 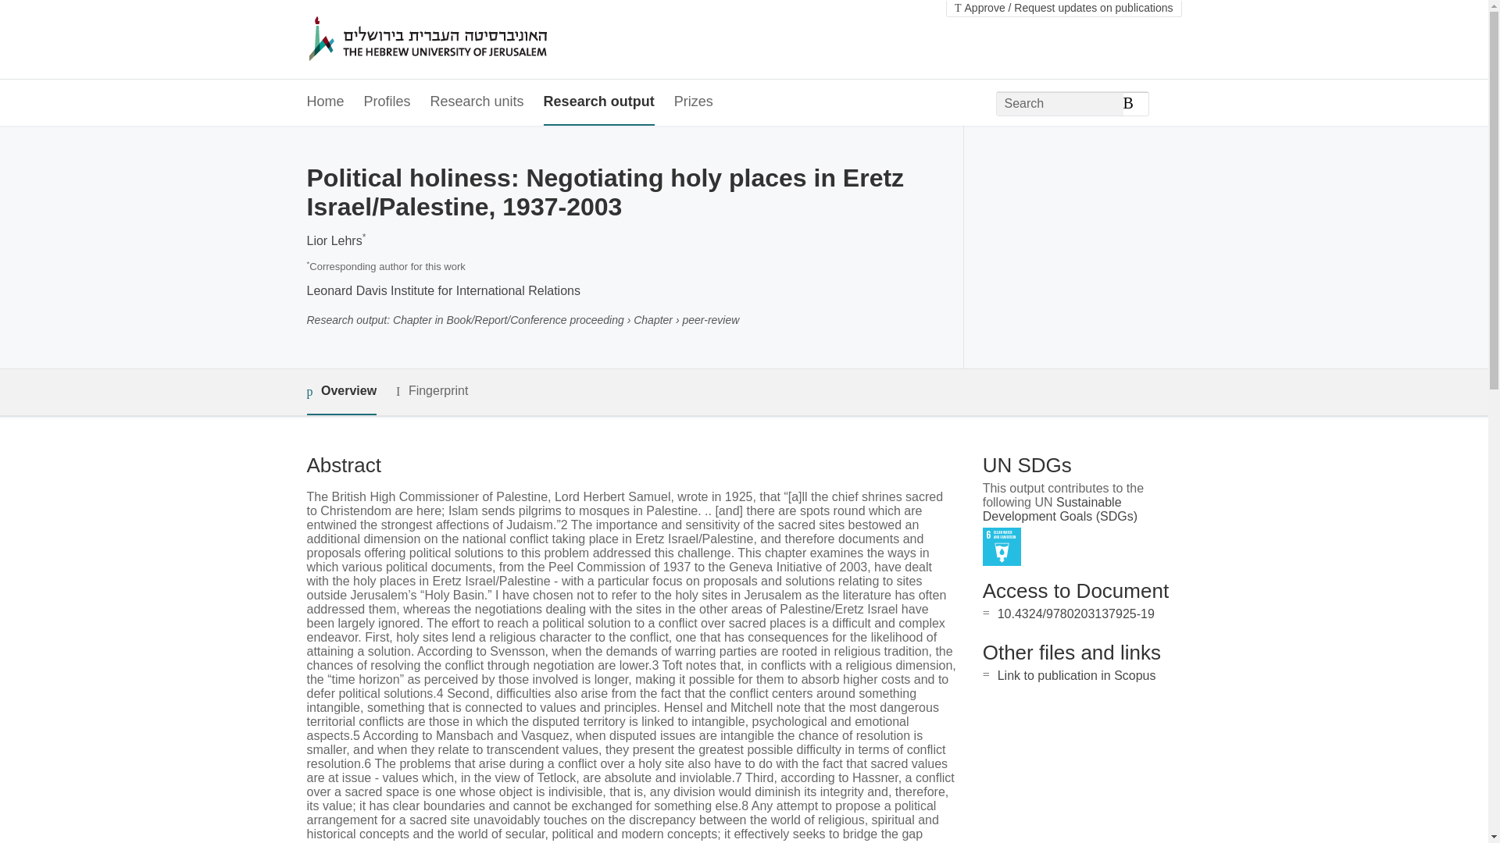 I want to click on Lior Lehrs, so click(x=333, y=240).